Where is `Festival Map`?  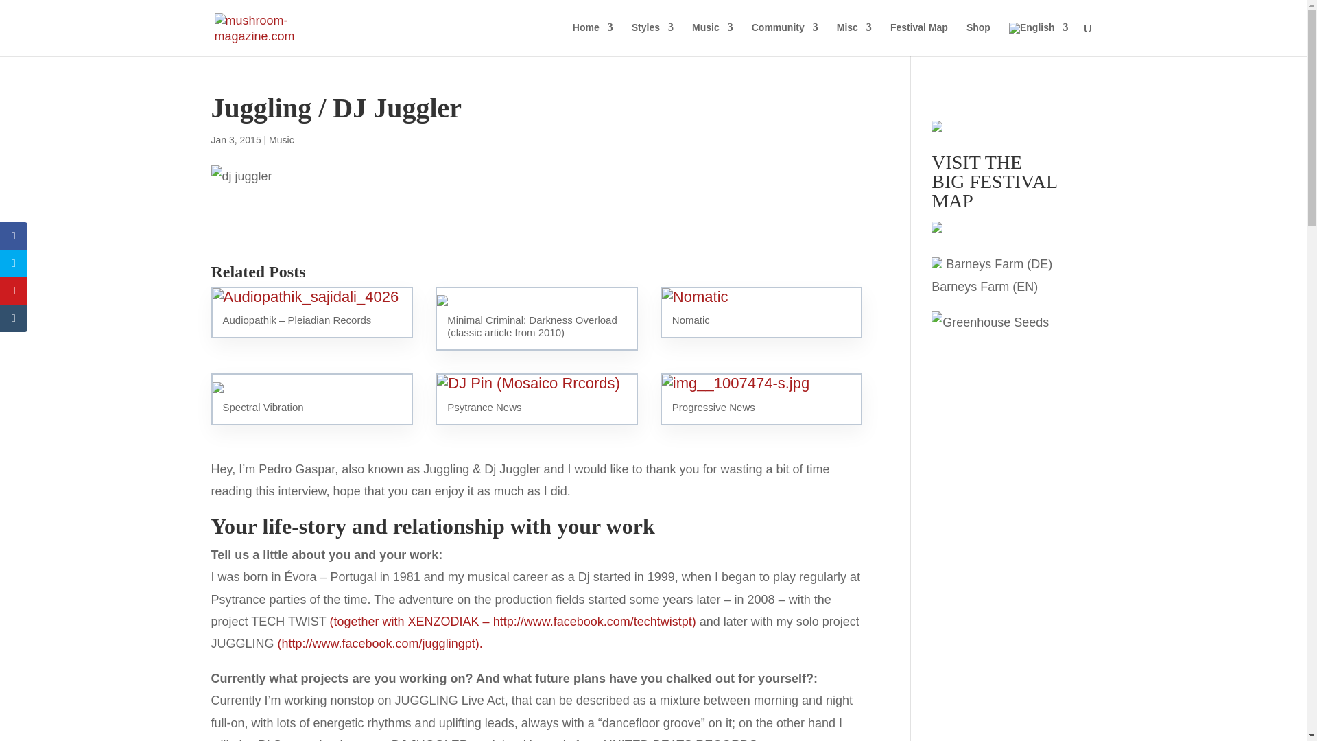
Festival Map is located at coordinates (919, 38).